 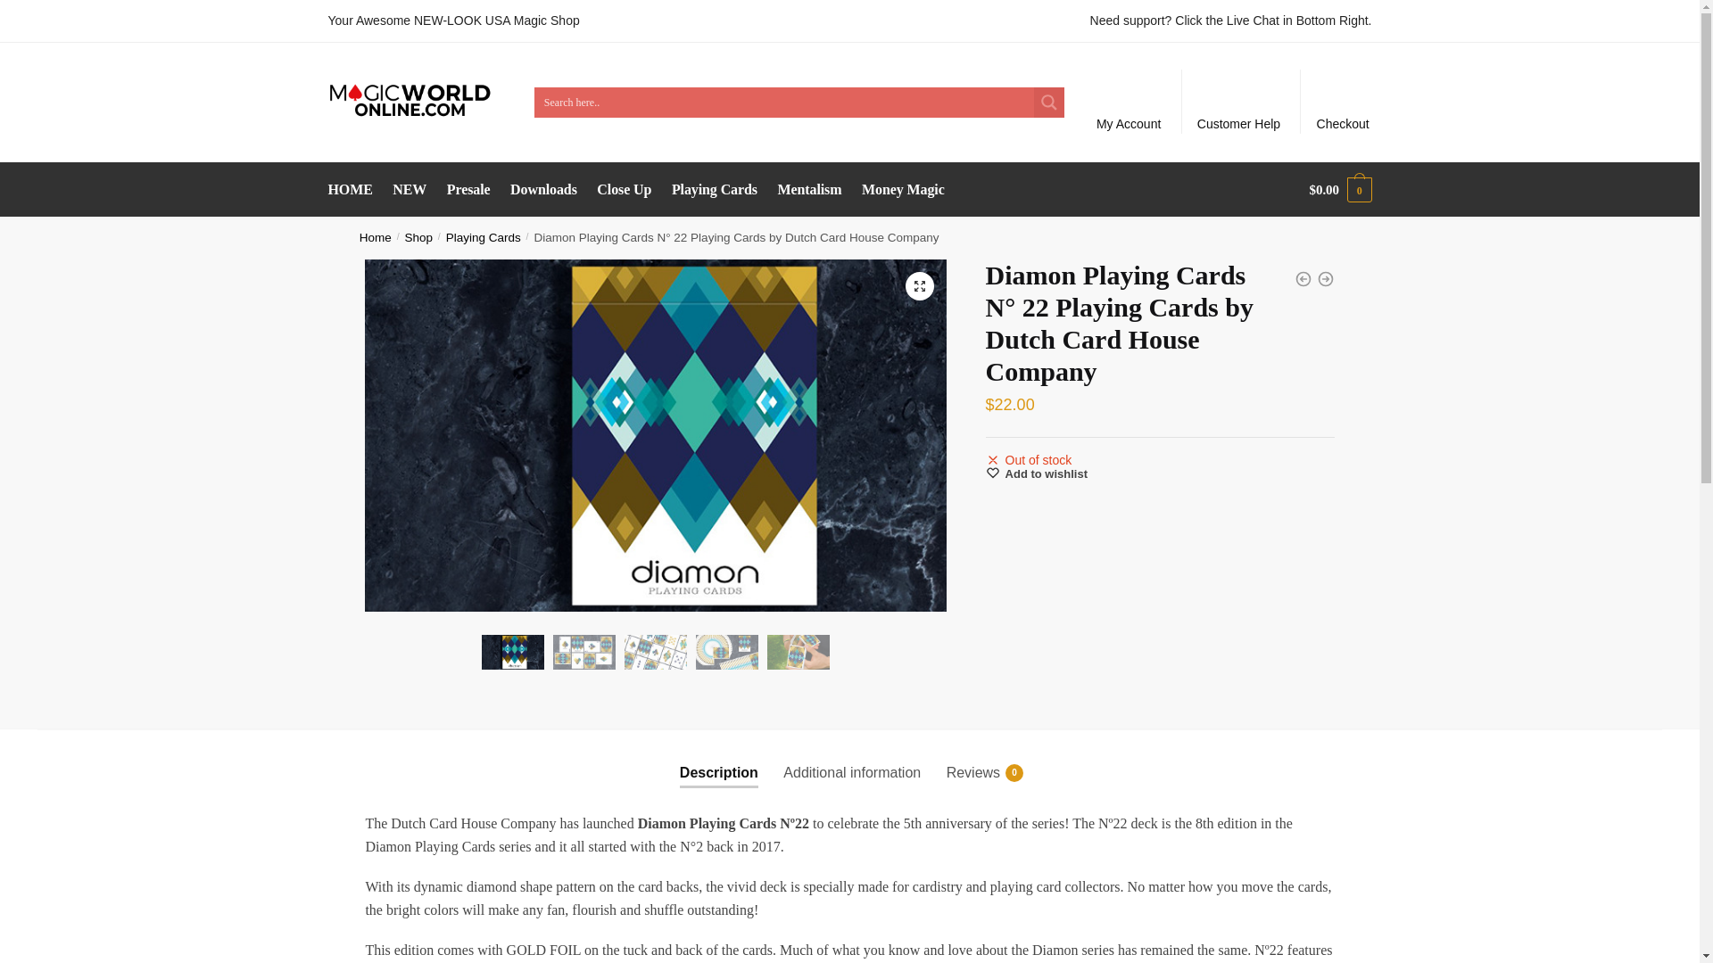 I want to click on Additional information, so click(x=851, y=758).